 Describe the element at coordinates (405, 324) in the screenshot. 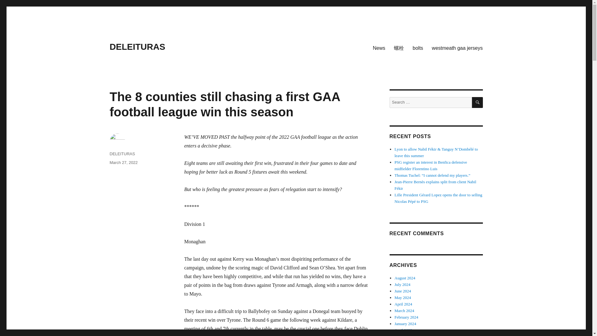

I see `January 2024` at that location.